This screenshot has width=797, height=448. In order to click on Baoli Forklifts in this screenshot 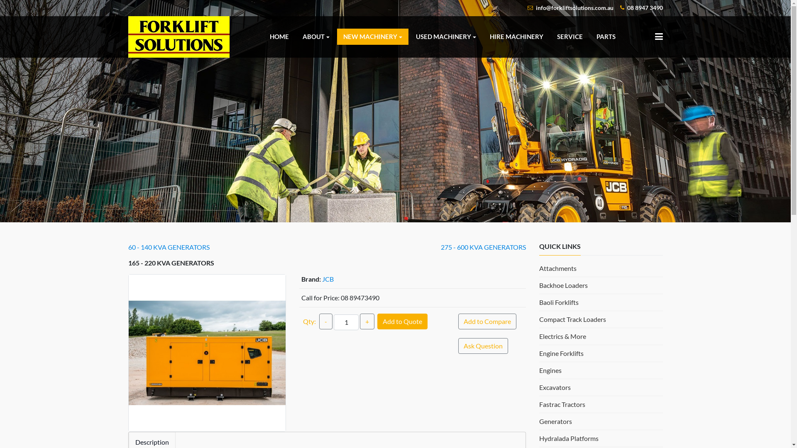, I will do `click(559, 302)`.